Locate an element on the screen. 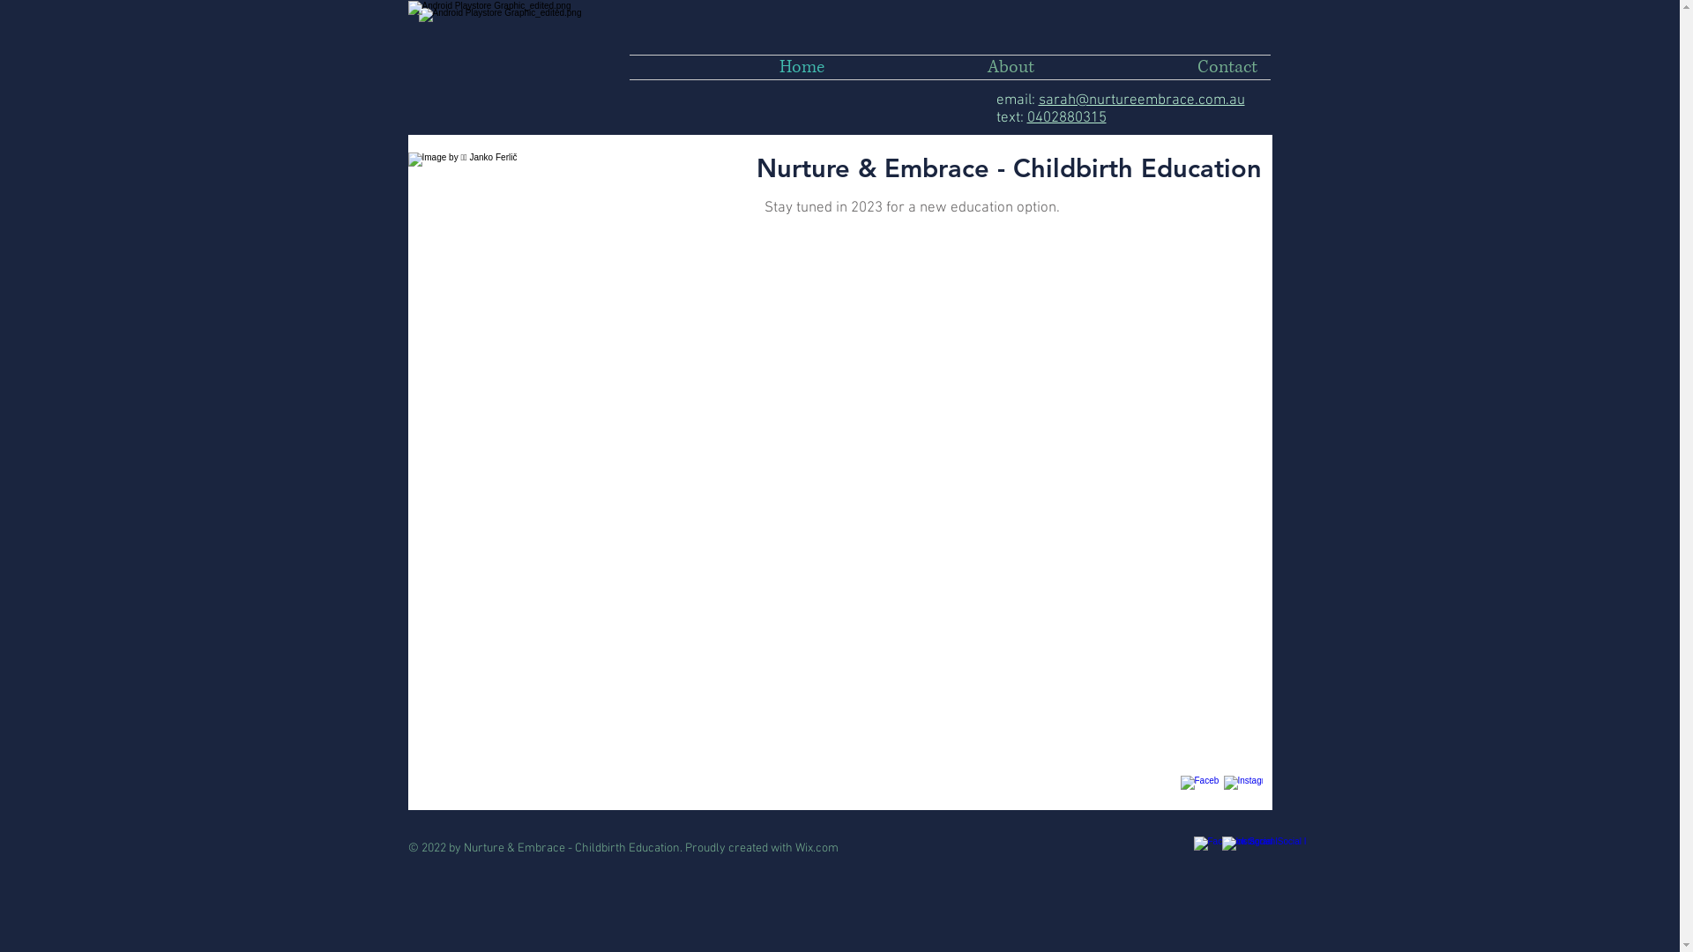 The height and width of the screenshot is (952, 1693). Wix.com is located at coordinates (817, 848).